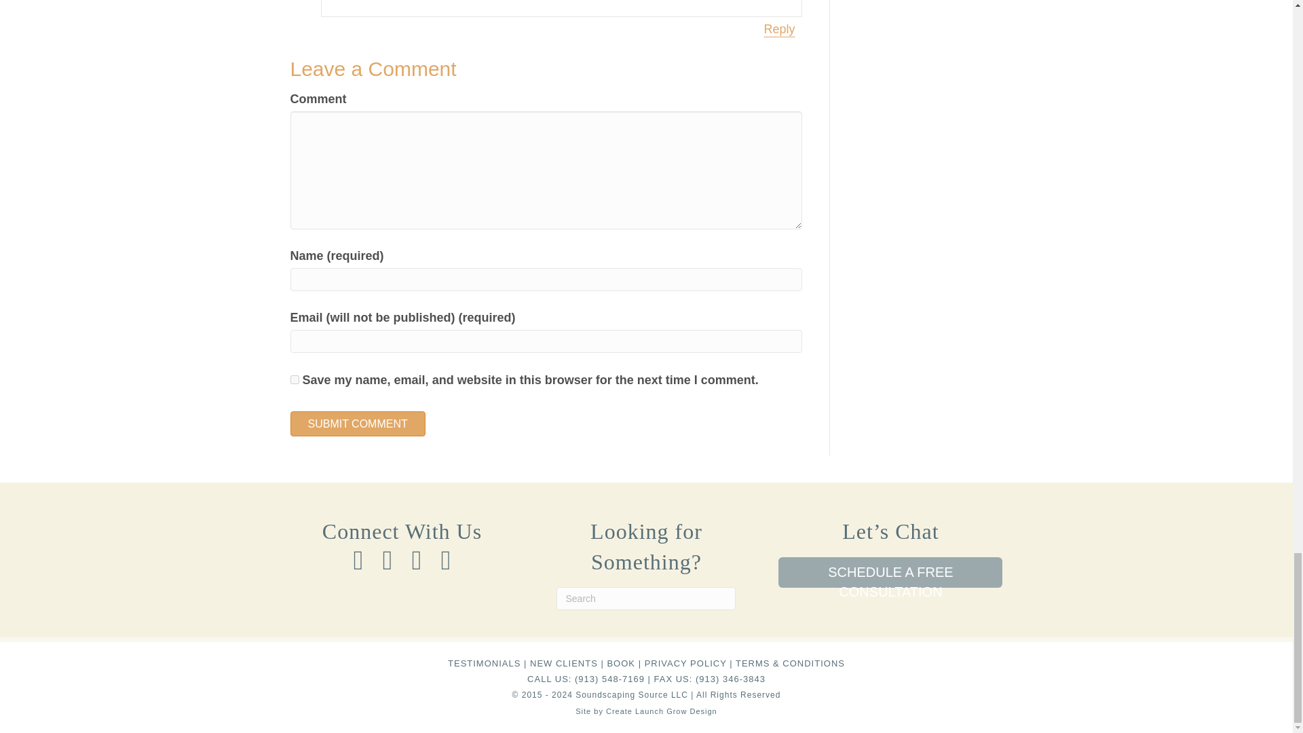 The image size is (1303, 733). I want to click on Instagram, so click(388, 560).